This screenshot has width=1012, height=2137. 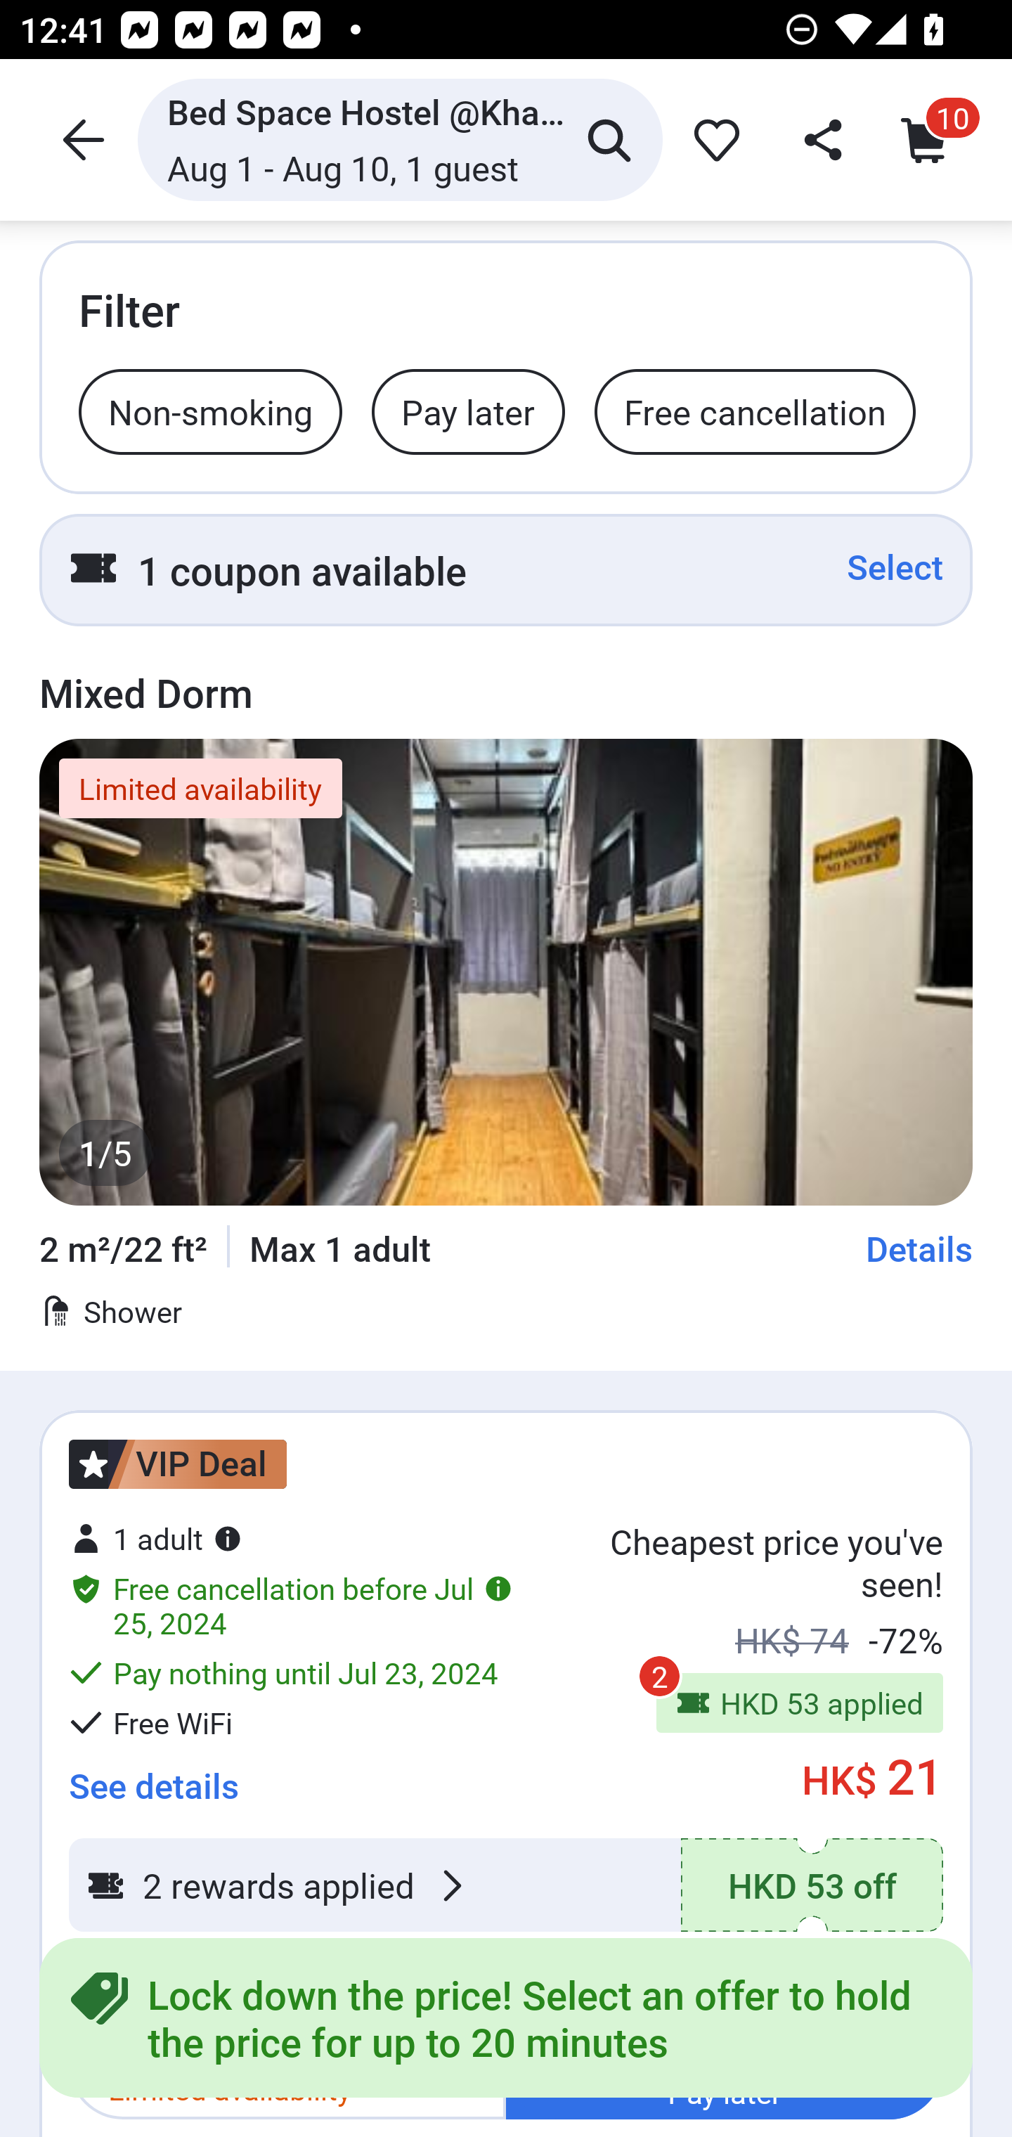 What do you see at coordinates (895, 567) in the screenshot?
I see `Select` at bounding box center [895, 567].